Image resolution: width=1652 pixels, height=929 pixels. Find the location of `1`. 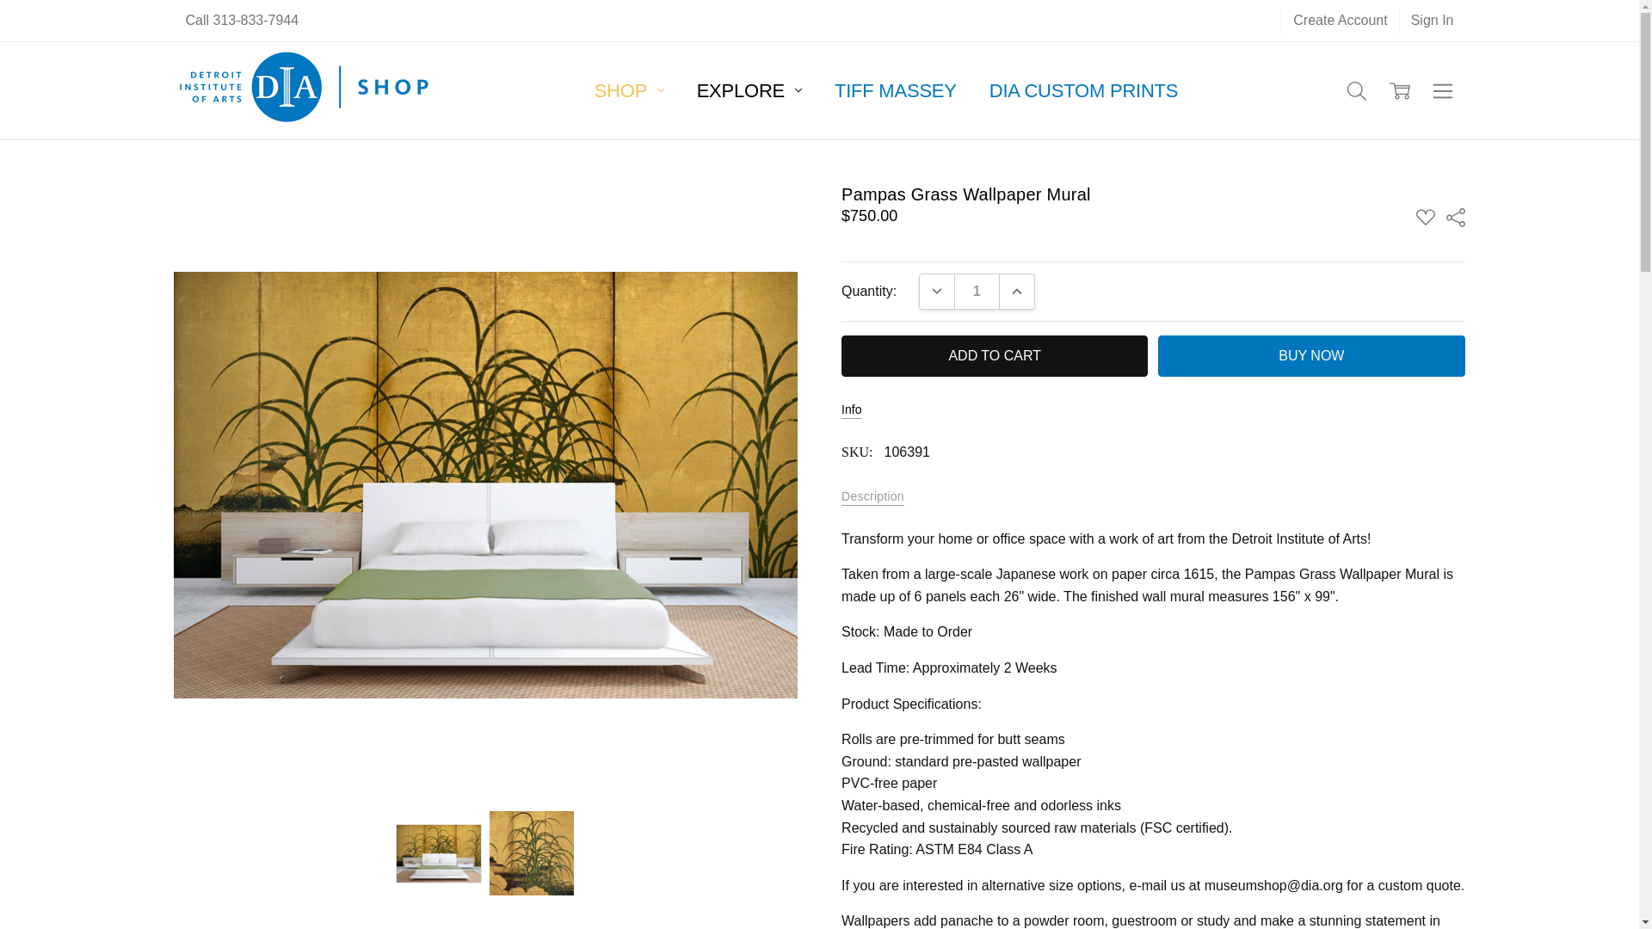

1 is located at coordinates (977, 291).